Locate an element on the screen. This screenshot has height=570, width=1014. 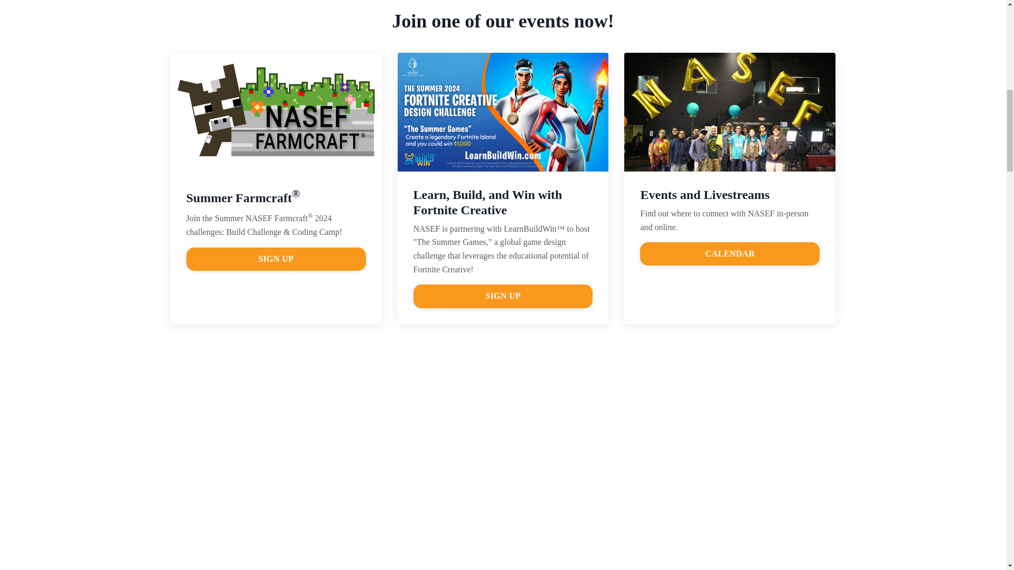
CALENDAR is located at coordinates (729, 254).